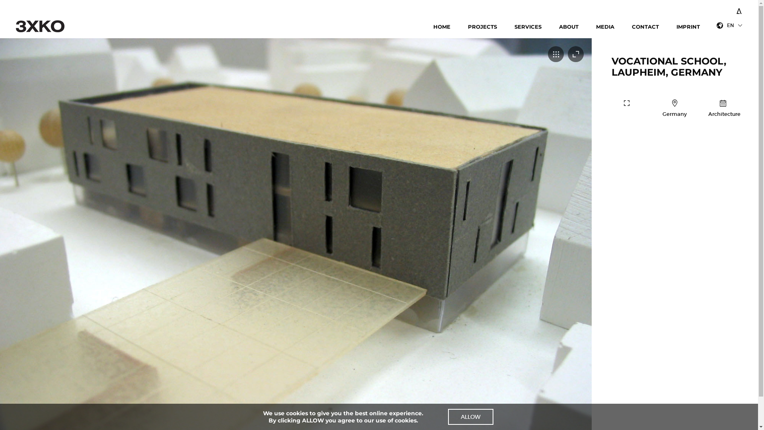 Image resolution: width=764 pixels, height=430 pixels. Describe the element at coordinates (528, 27) in the screenshot. I see `SERVICES` at that location.